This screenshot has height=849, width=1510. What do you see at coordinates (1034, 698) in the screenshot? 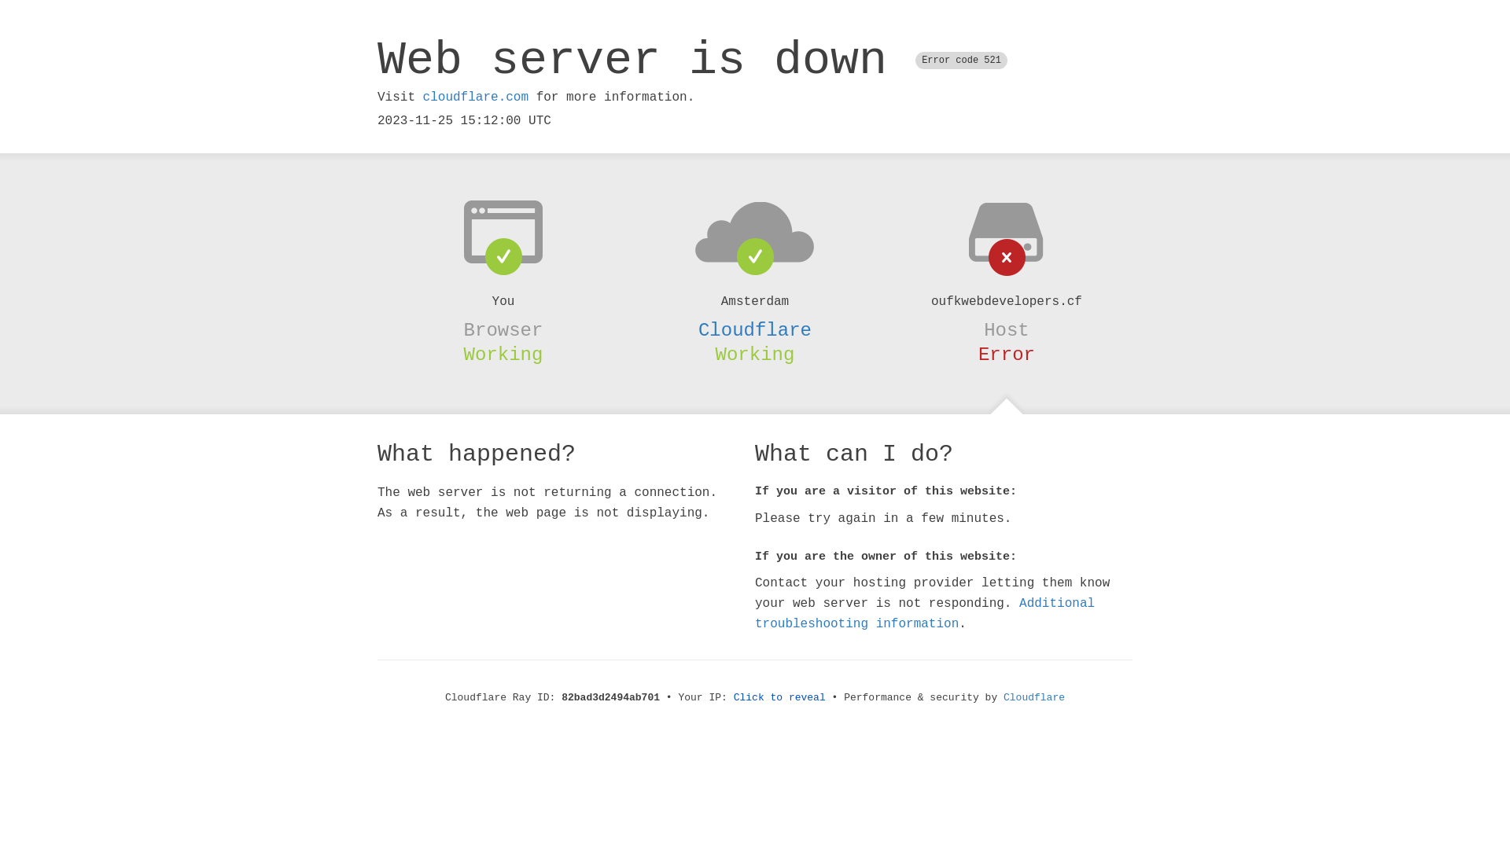
I see `Cloudflare` at bounding box center [1034, 698].